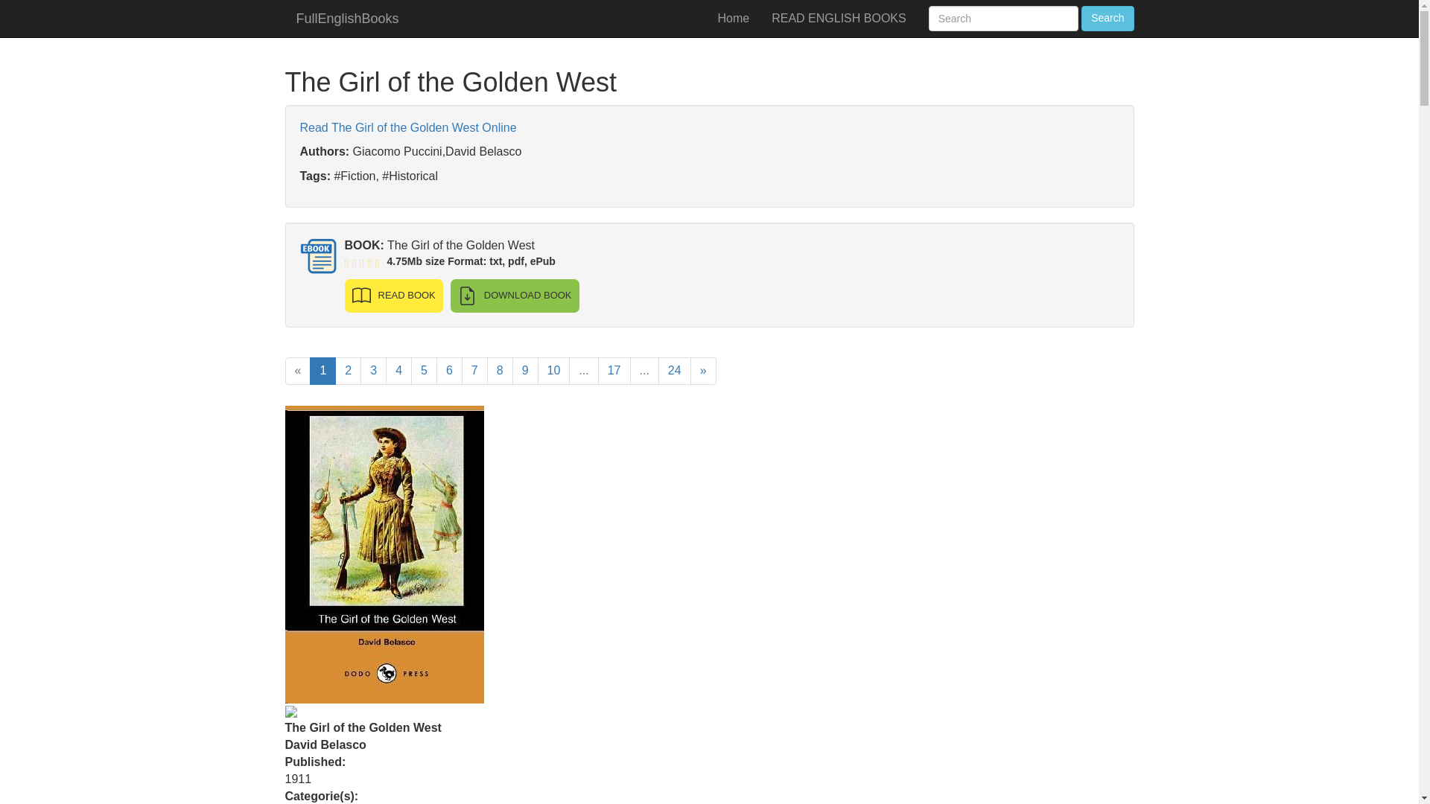  I want to click on 1, so click(323, 371).